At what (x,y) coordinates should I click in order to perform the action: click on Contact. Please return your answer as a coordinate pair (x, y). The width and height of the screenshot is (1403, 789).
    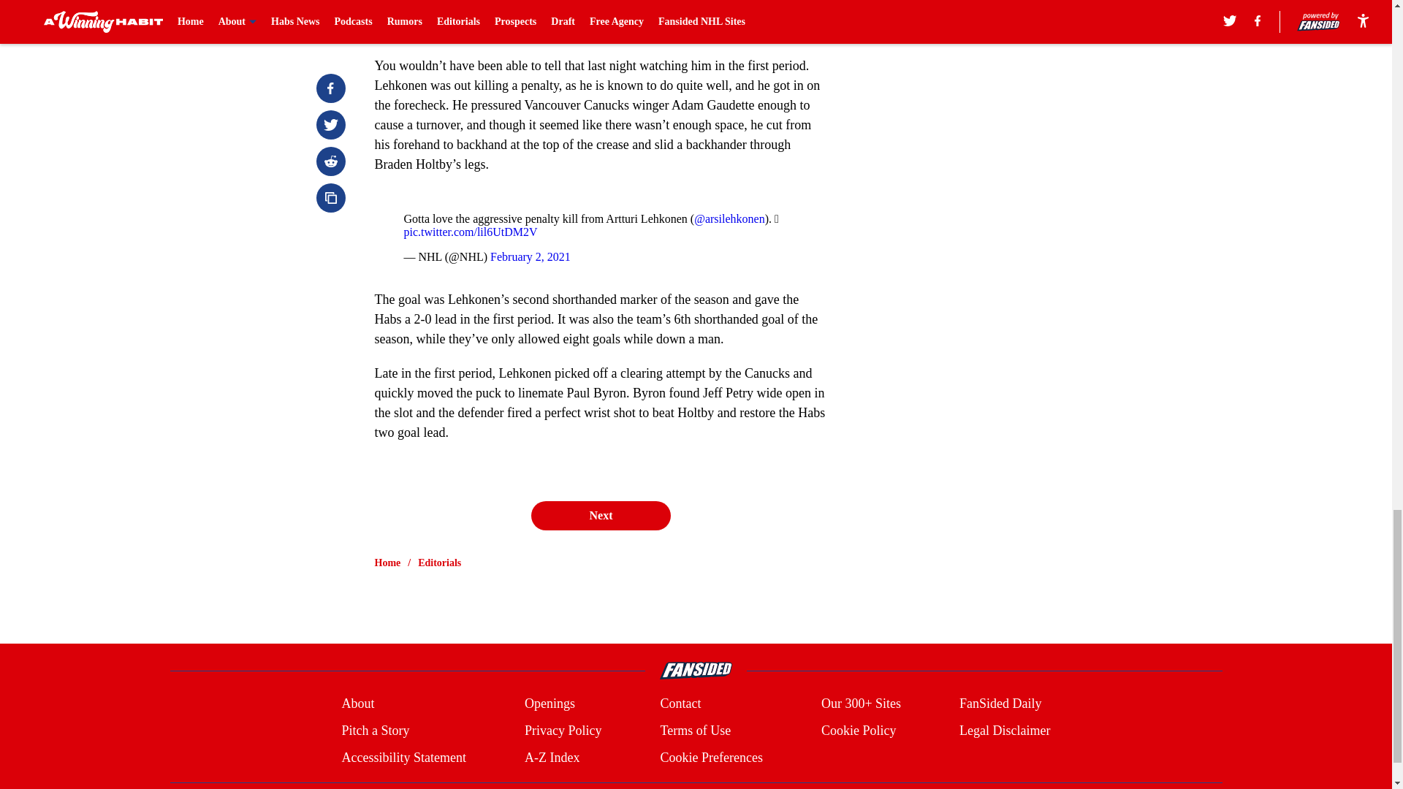
    Looking at the image, I should click on (680, 704).